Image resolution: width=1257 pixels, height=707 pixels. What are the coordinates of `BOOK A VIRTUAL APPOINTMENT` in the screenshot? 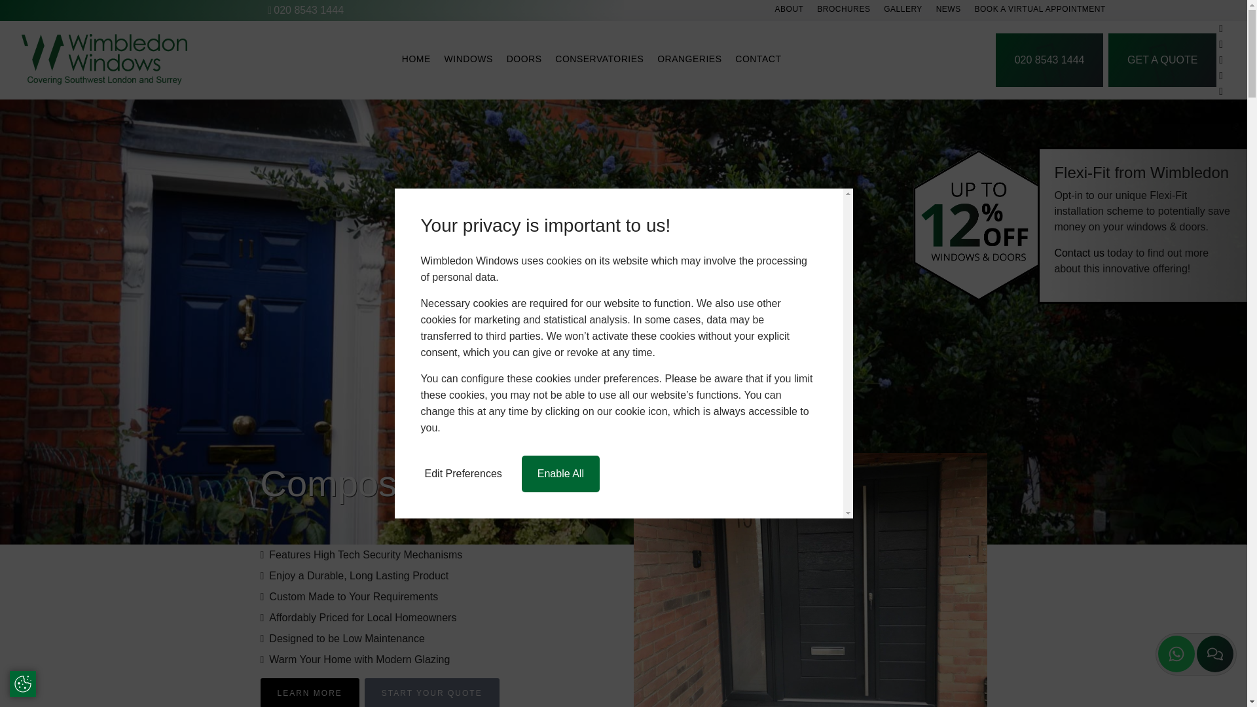 It's located at (1040, 10).